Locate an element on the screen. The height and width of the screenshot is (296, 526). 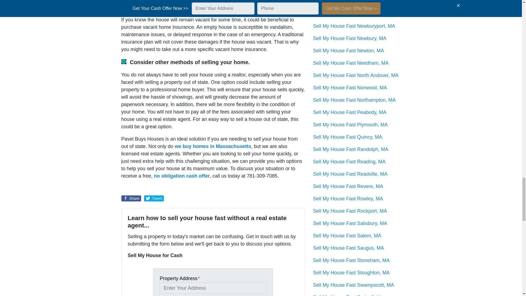
Share on Twitter is located at coordinates (154, 198).